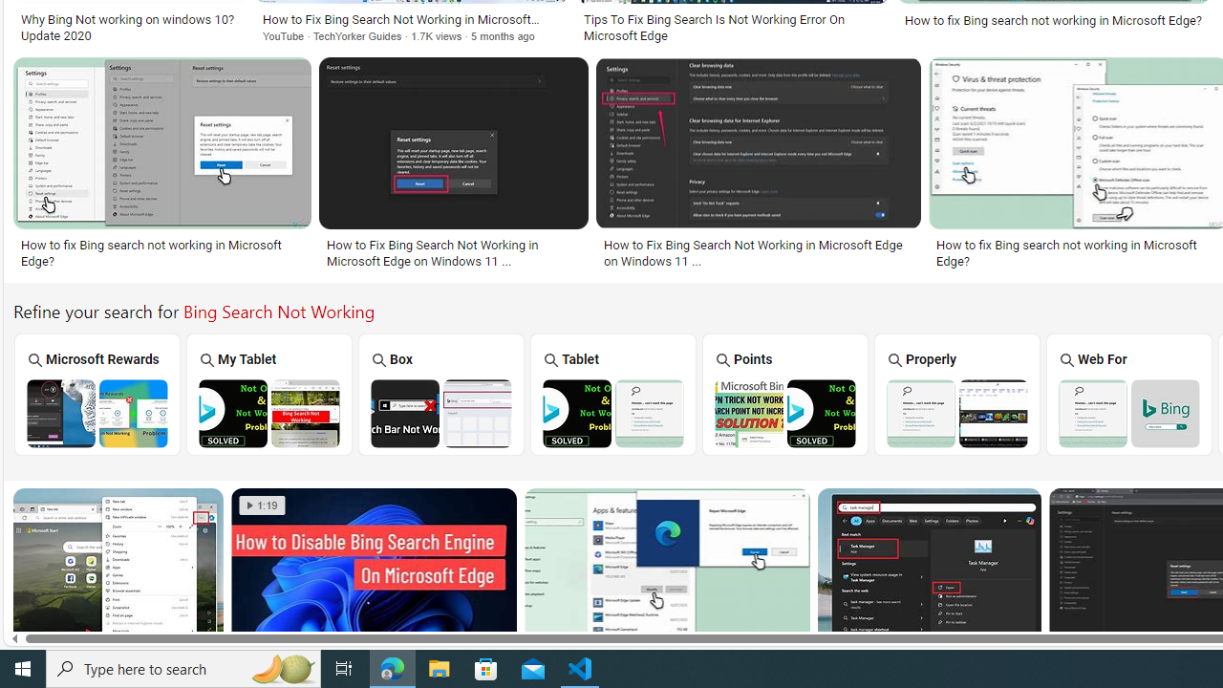 This screenshot has height=688, width=1223. What do you see at coordinates (1129, 394) in the screenshot?
I see `Bing Search the Web for Image Not Working Web For` at bounding box center [1129, 394].